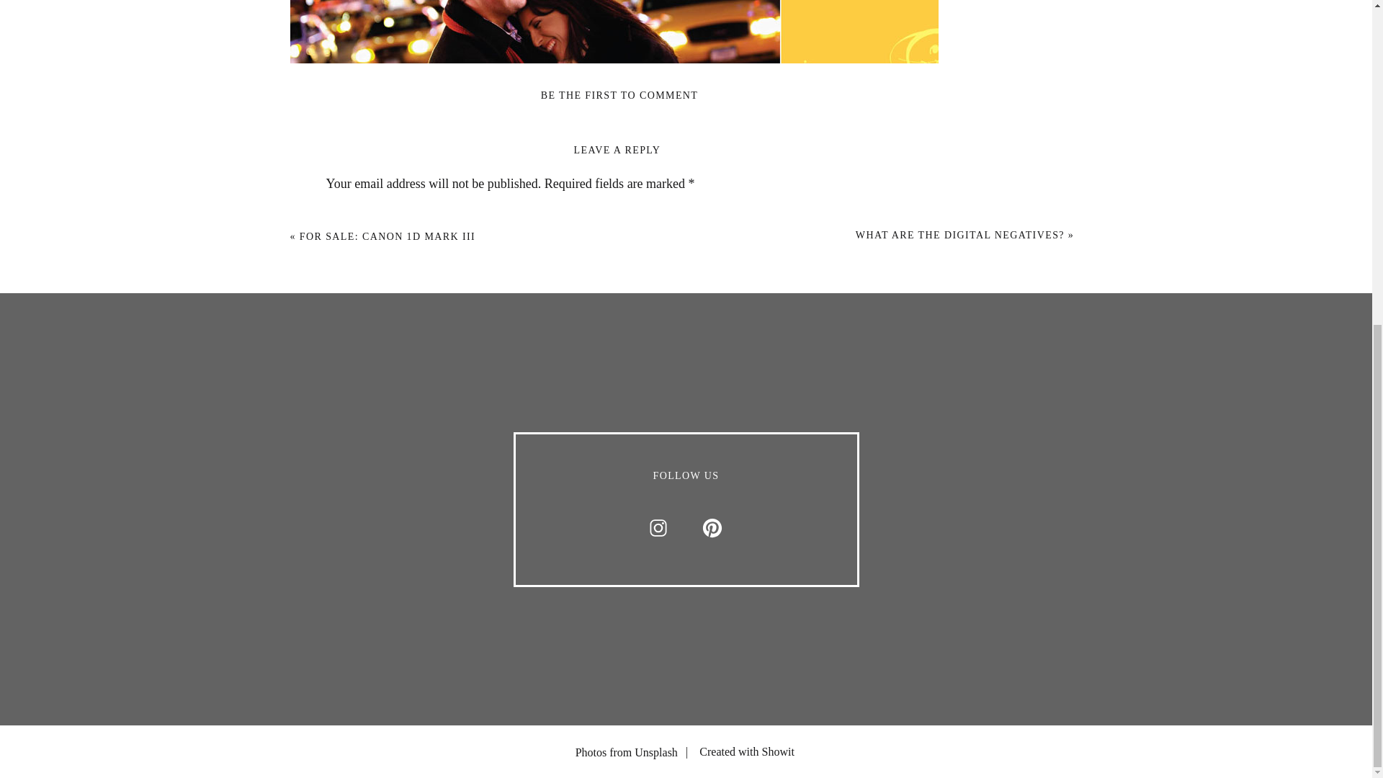 The image size is (1383, 778). What do you see at coordinates (333, 612) in the screenshot?
I see `yes` at bounding box center [333, 612].